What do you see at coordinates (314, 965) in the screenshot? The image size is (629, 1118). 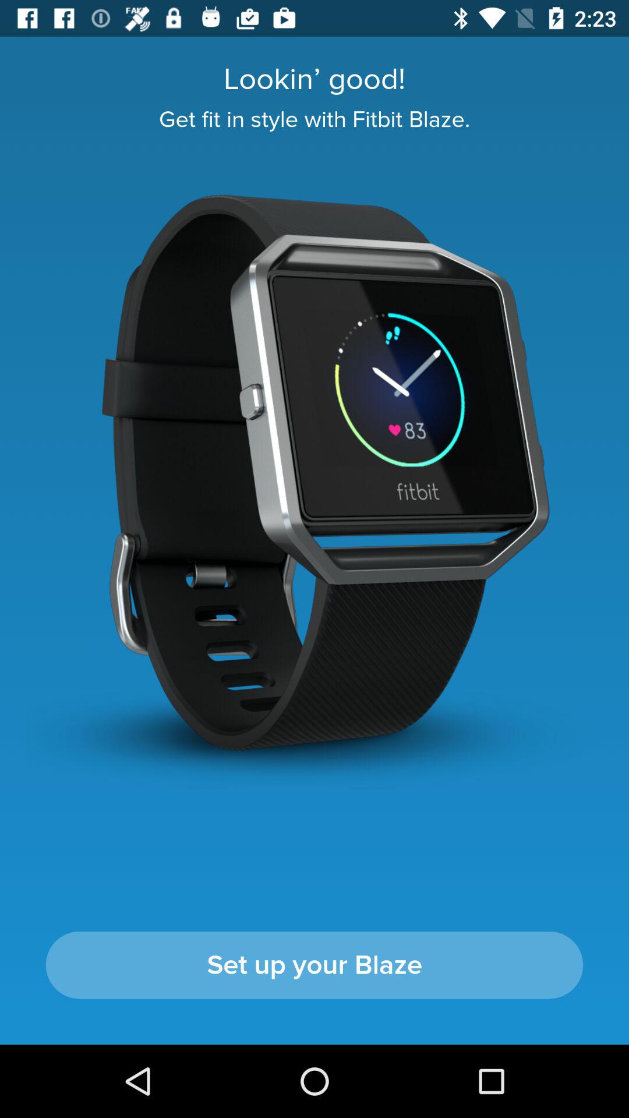 I see `press the set up your item` at bounding box center [314, 965].